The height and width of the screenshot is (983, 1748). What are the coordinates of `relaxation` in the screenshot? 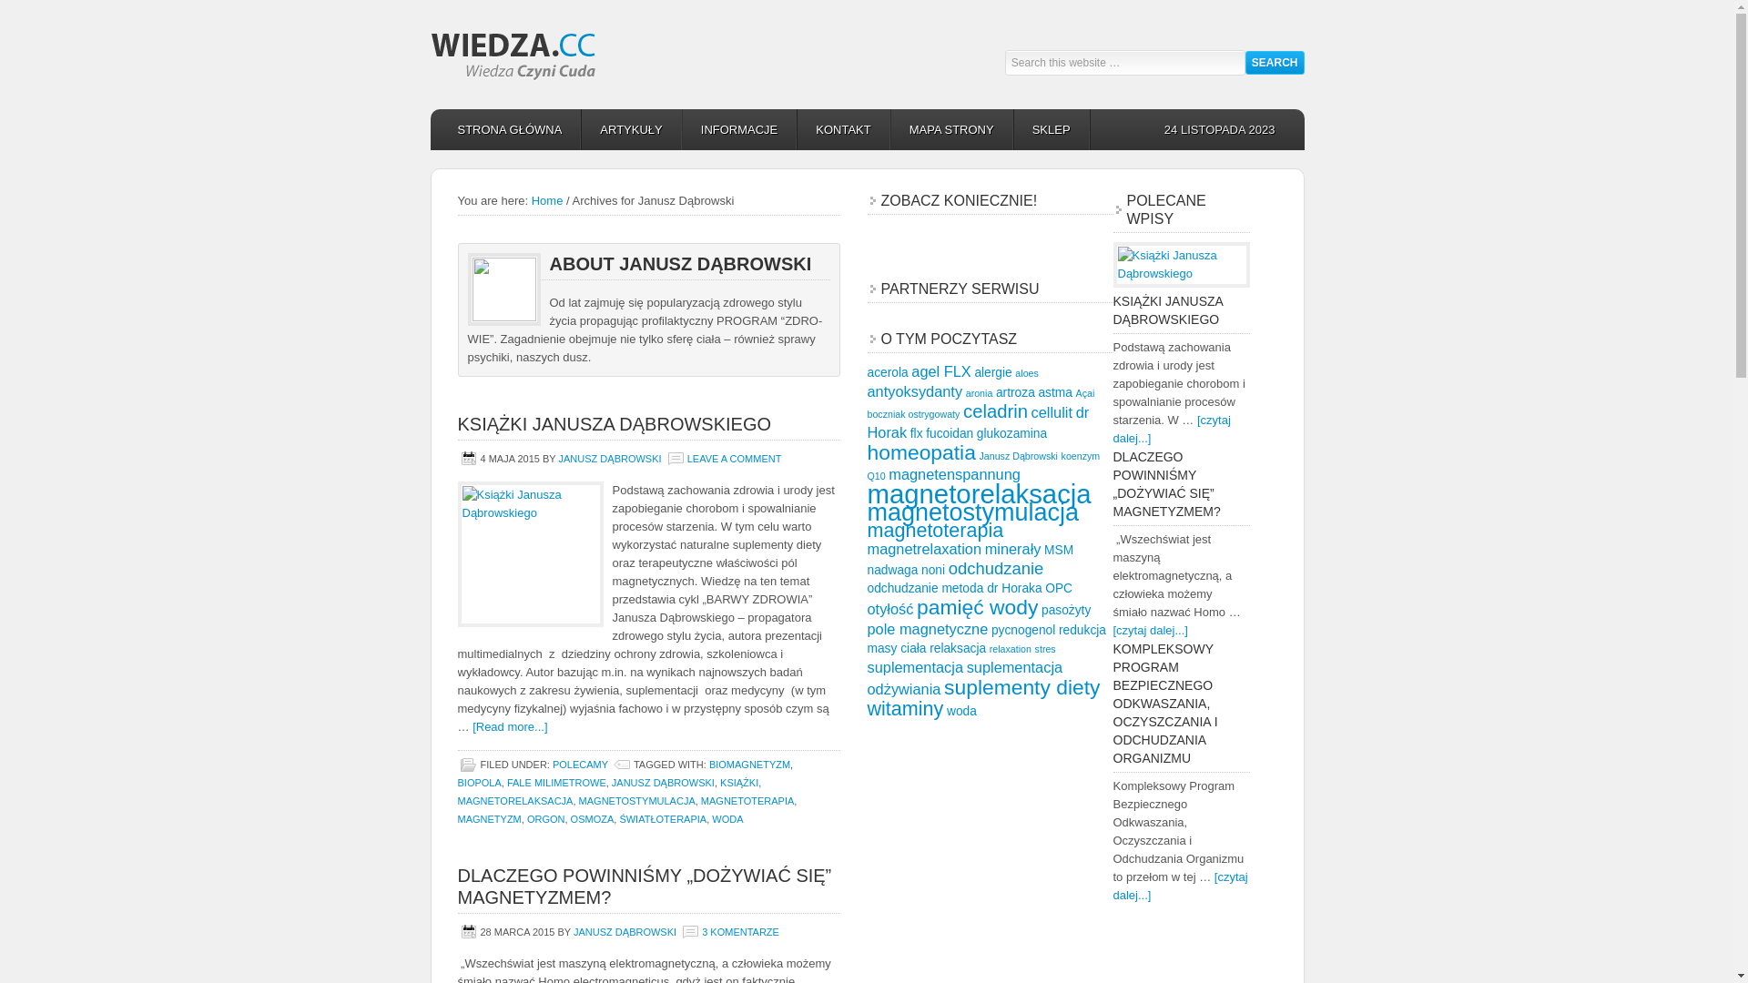 It's located at (1011, 649).